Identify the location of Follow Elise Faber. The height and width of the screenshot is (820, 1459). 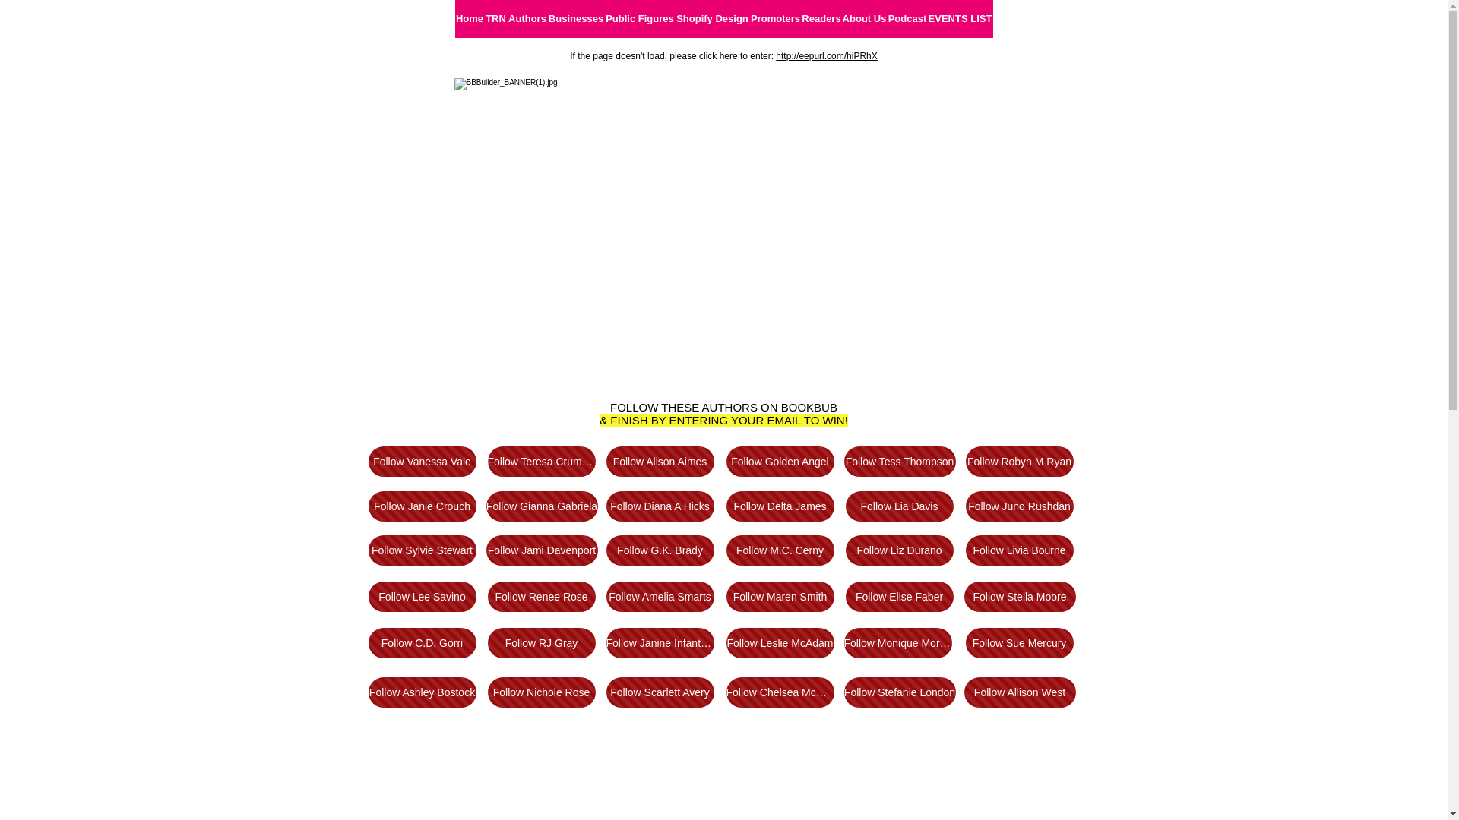
(899, 597).